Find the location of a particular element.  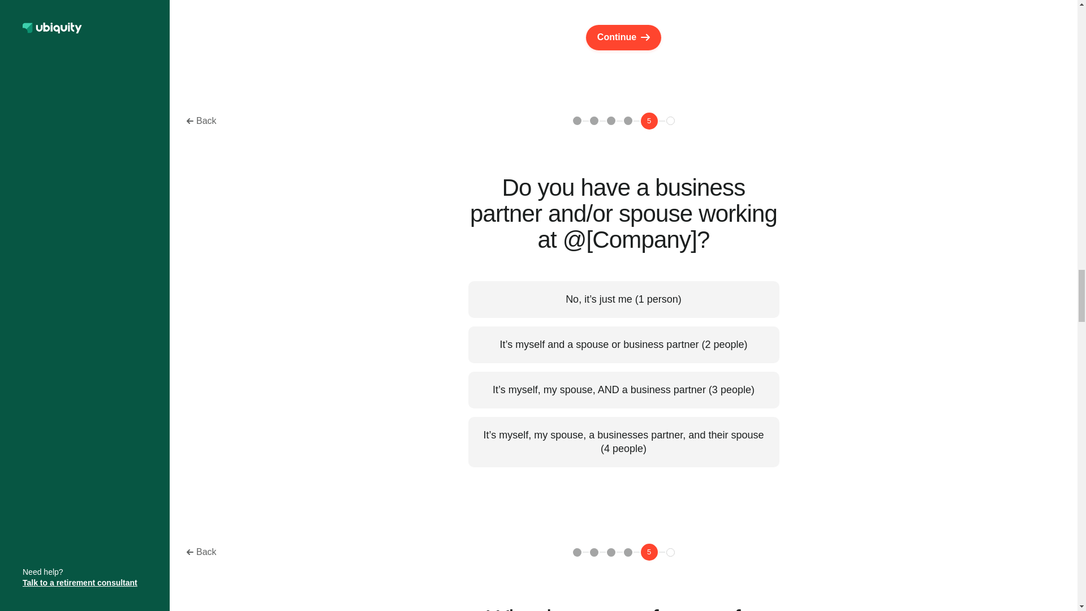

Continue is located at coordinates (623, 37).